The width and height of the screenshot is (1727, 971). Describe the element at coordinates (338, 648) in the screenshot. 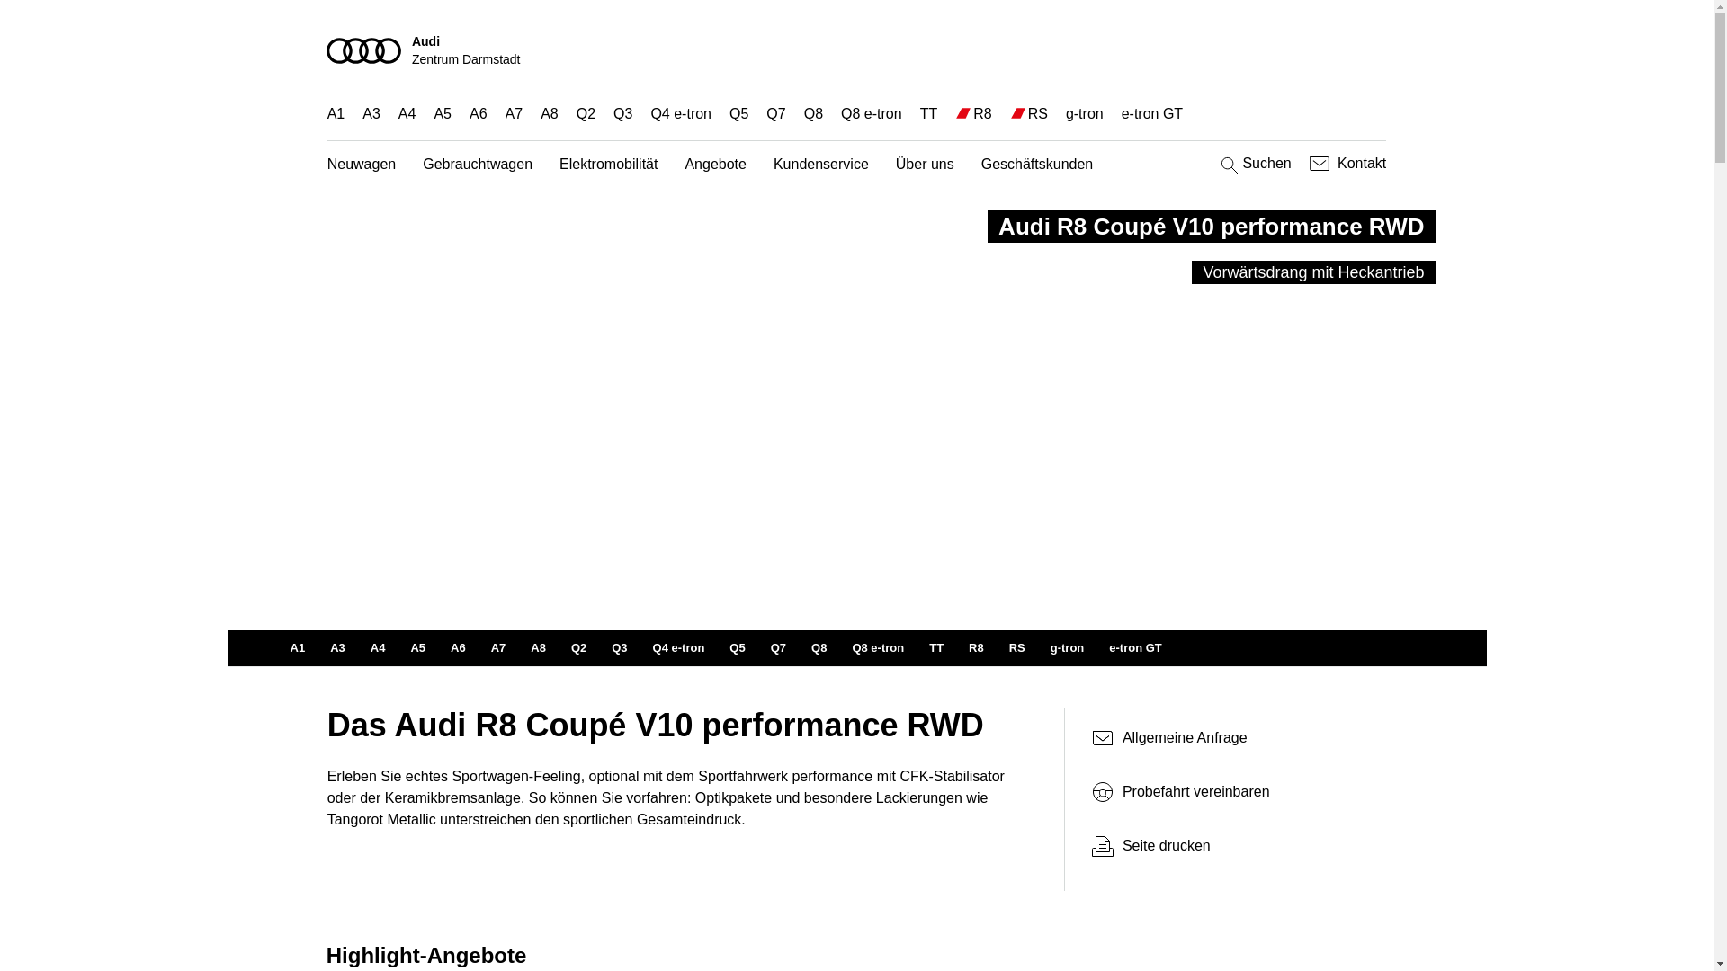

I see `A3` at that location.